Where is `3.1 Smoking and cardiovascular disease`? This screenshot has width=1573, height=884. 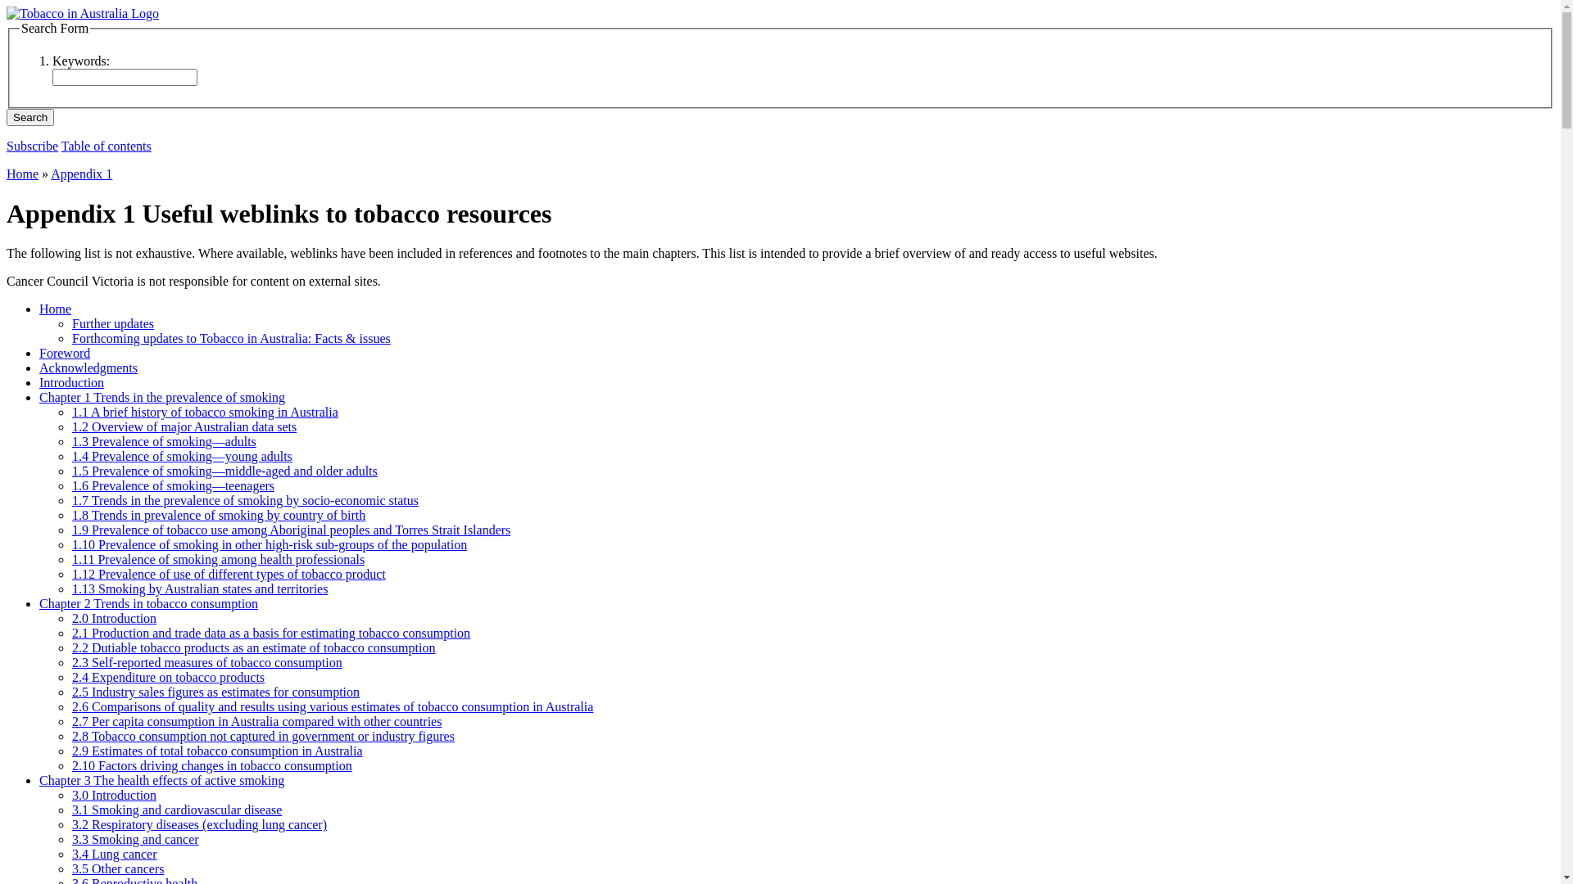 3.1 Smoking and cardiovascular disease is located at coordinates (177, 810).